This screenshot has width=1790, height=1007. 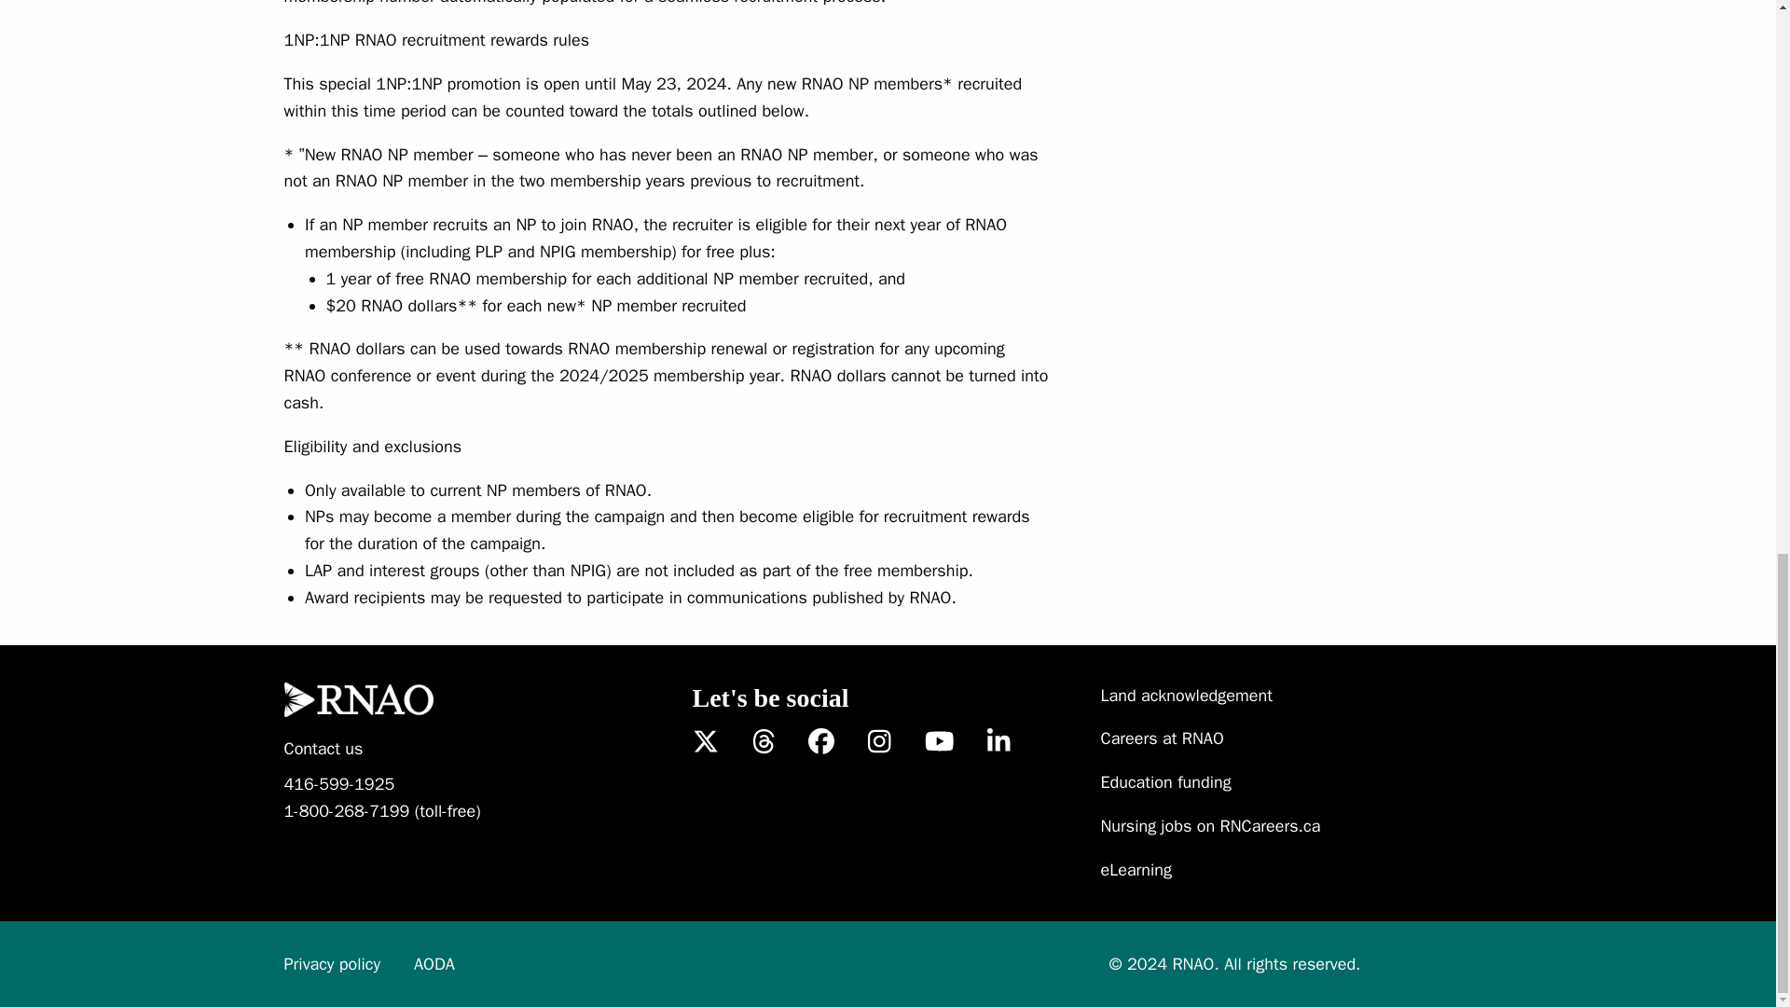 I want to click on RNAO Instagram, so click(x=880, y=742).